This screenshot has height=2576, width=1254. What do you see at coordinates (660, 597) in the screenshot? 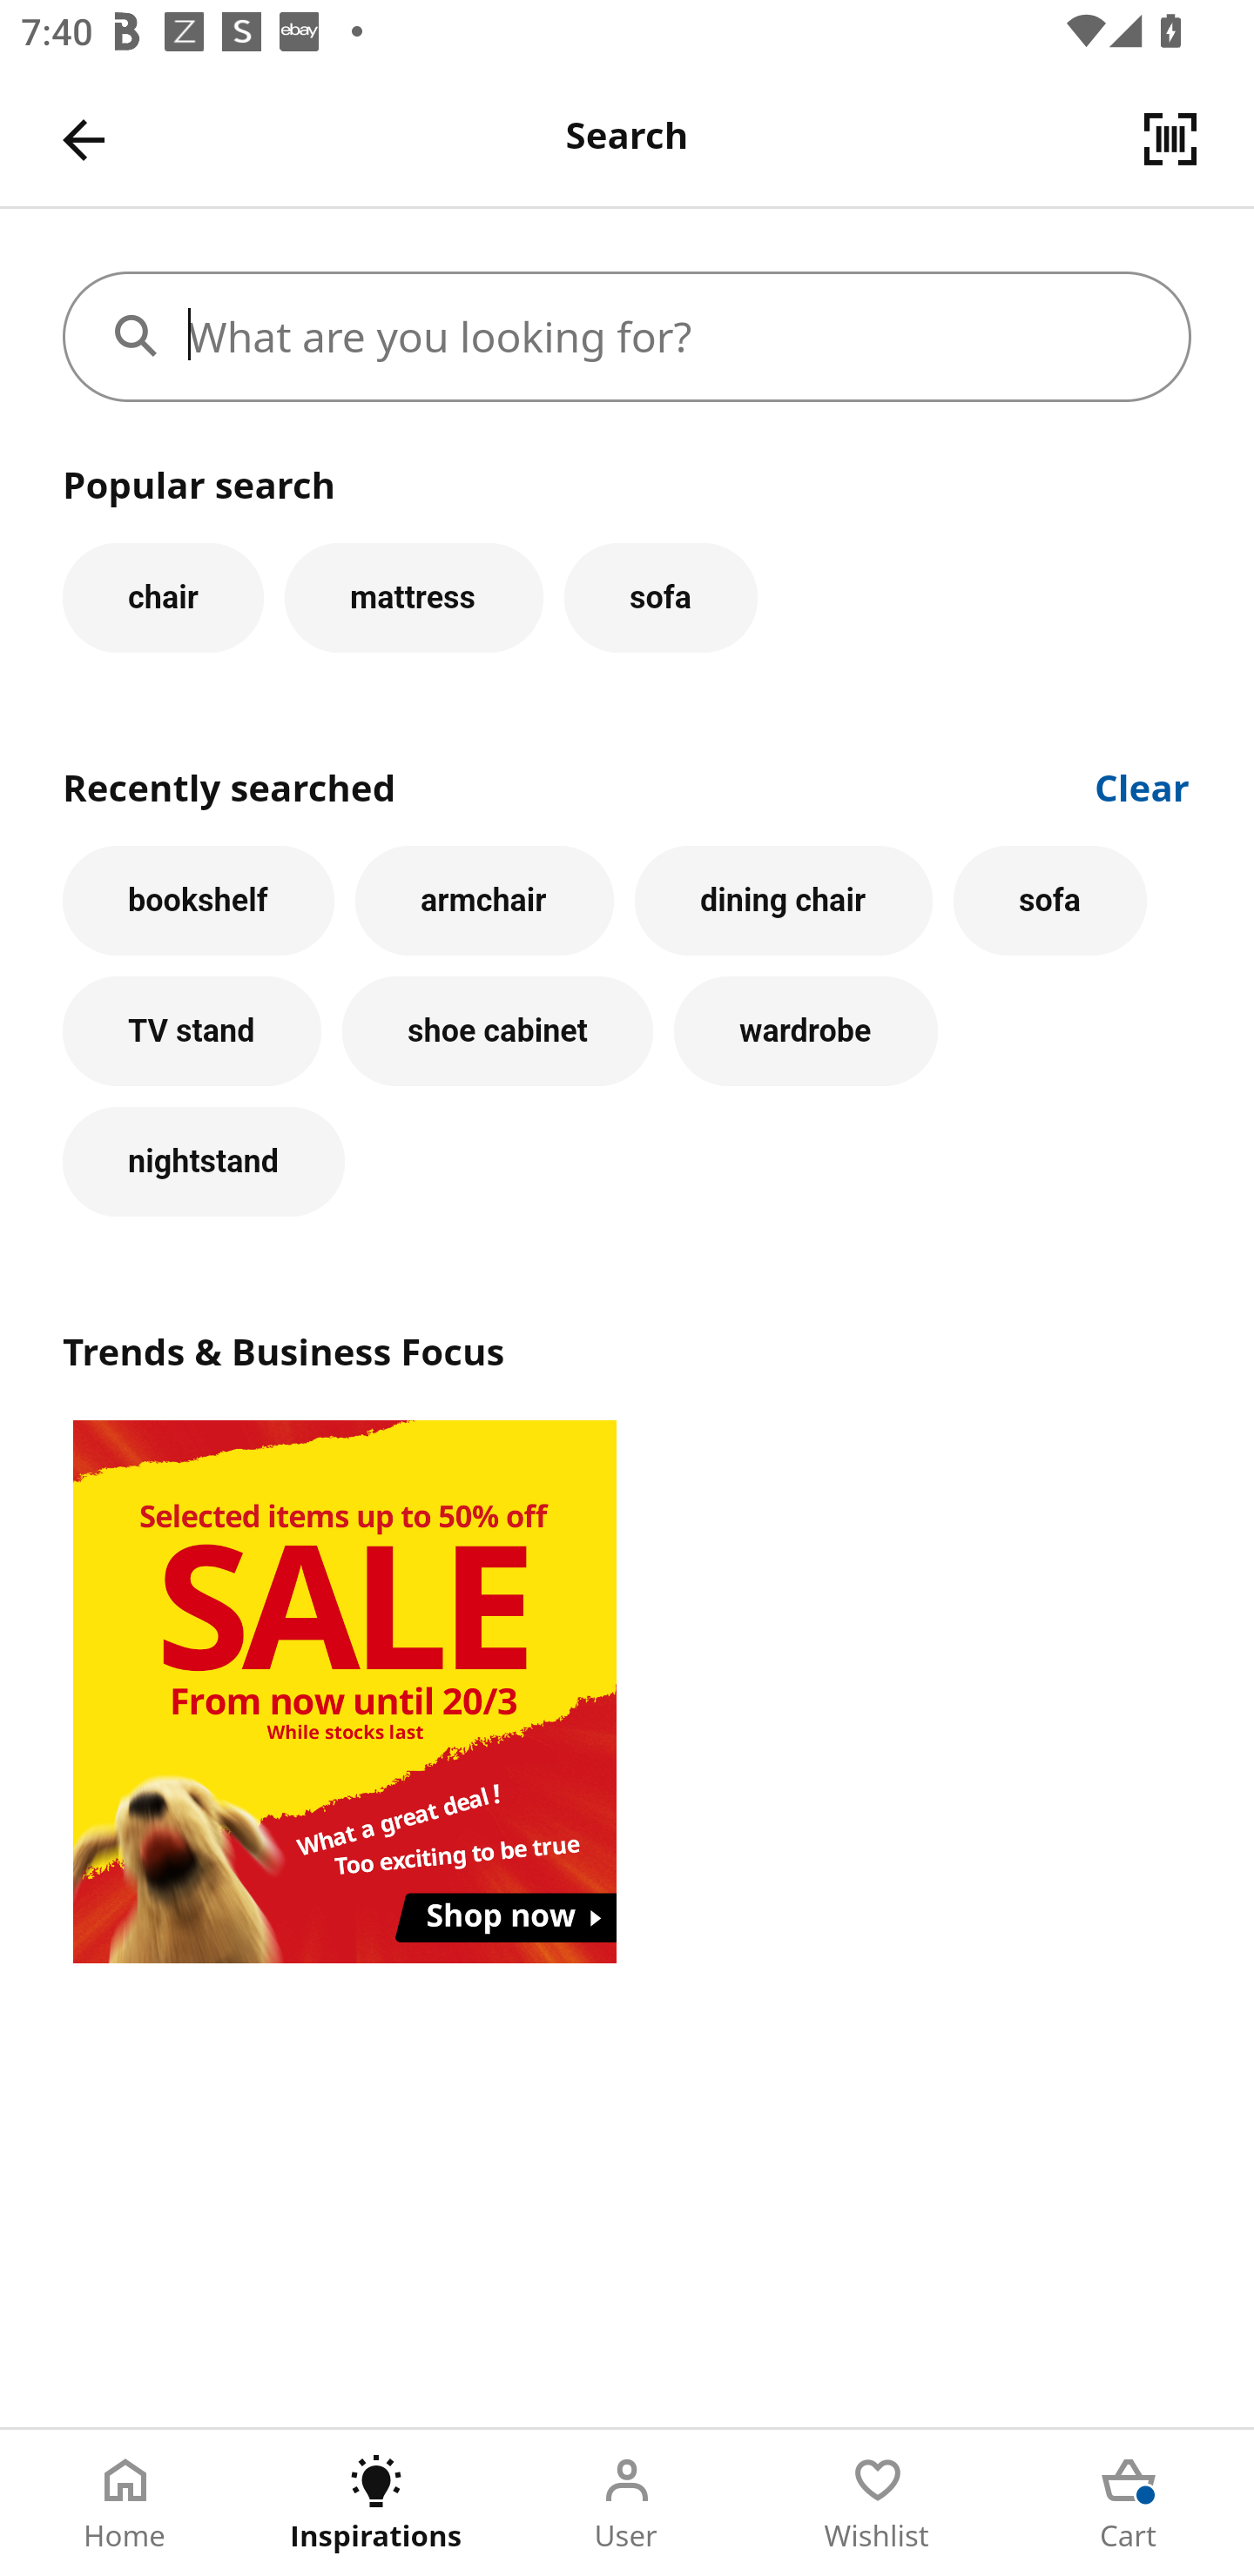
I see `sofa` at bounding box center [660, 597].